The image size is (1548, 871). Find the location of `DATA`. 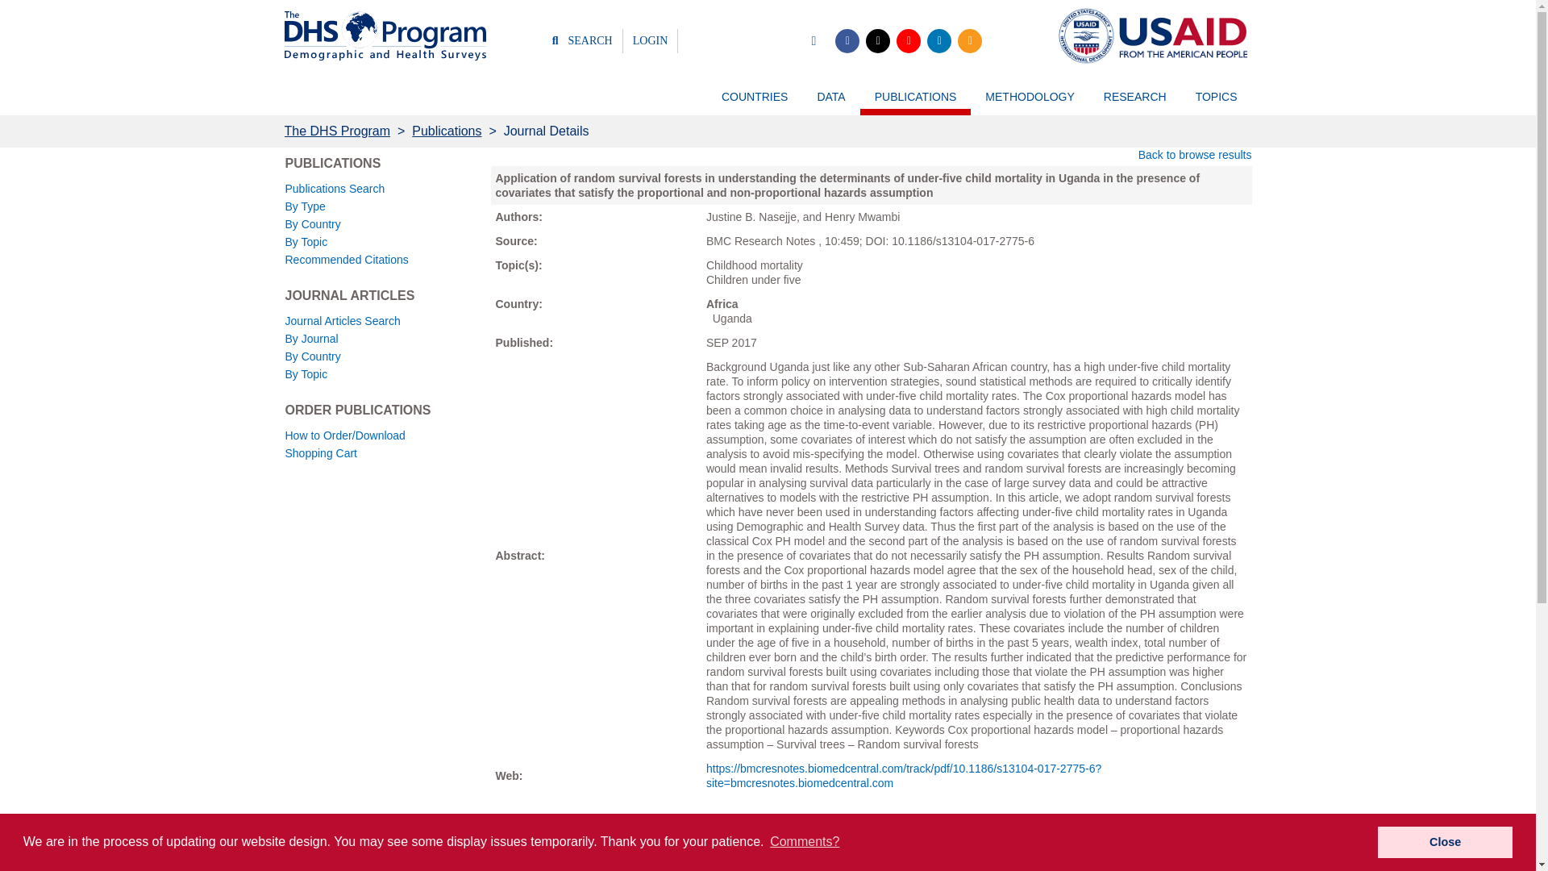

DATA is located at coordinates (830, 103).